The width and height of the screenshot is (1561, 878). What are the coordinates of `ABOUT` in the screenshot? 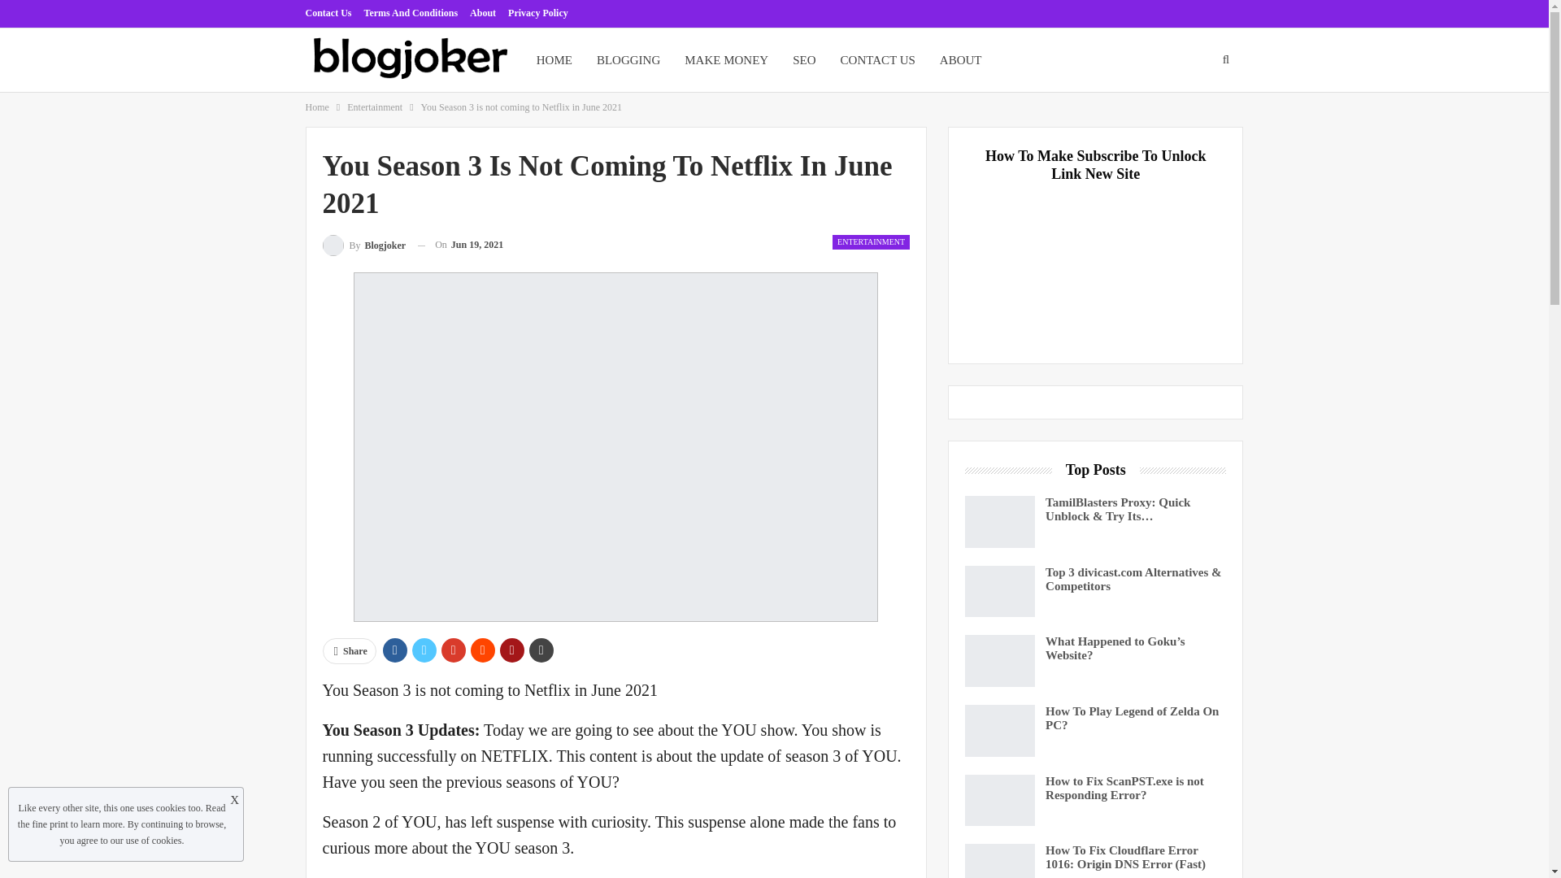 It's located at (961, 60).